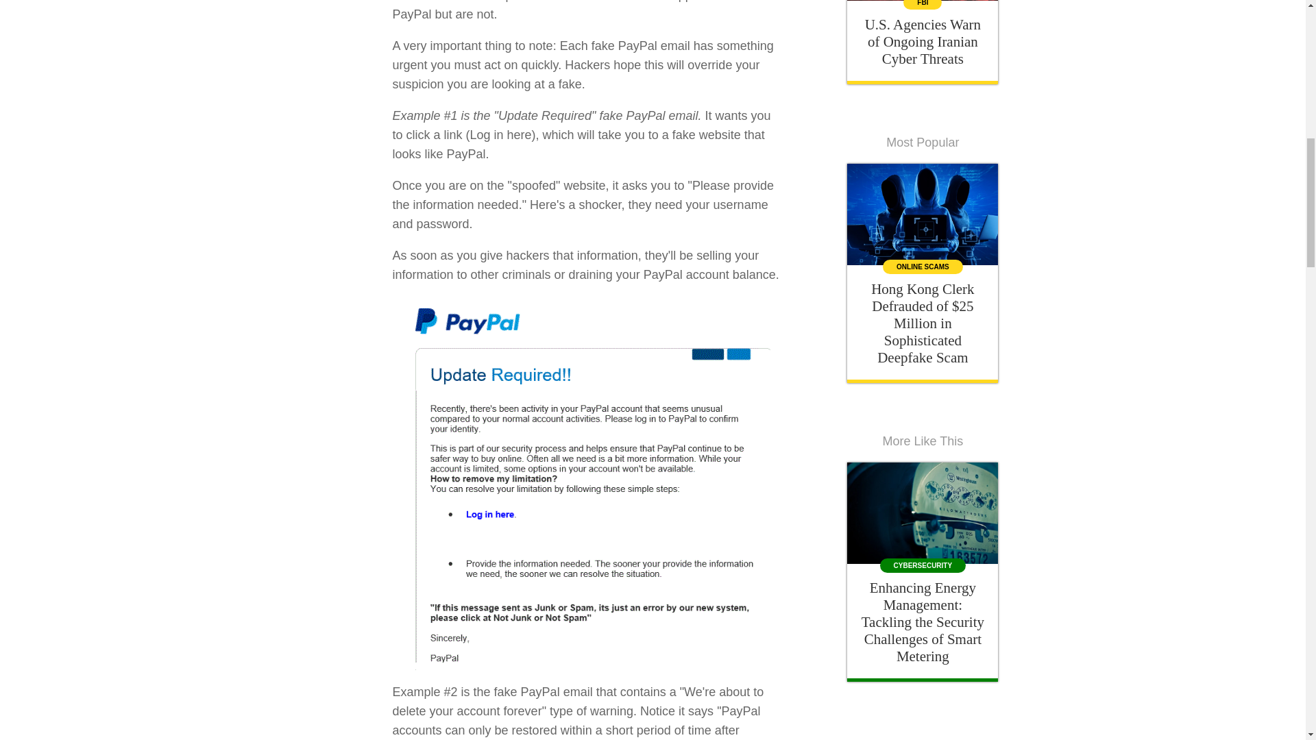 This screenshot has height=740, width=1316. I want to click on U.S. Agencies Warn of Ongoing Iranian Cyber Threats, so click(923, 41).